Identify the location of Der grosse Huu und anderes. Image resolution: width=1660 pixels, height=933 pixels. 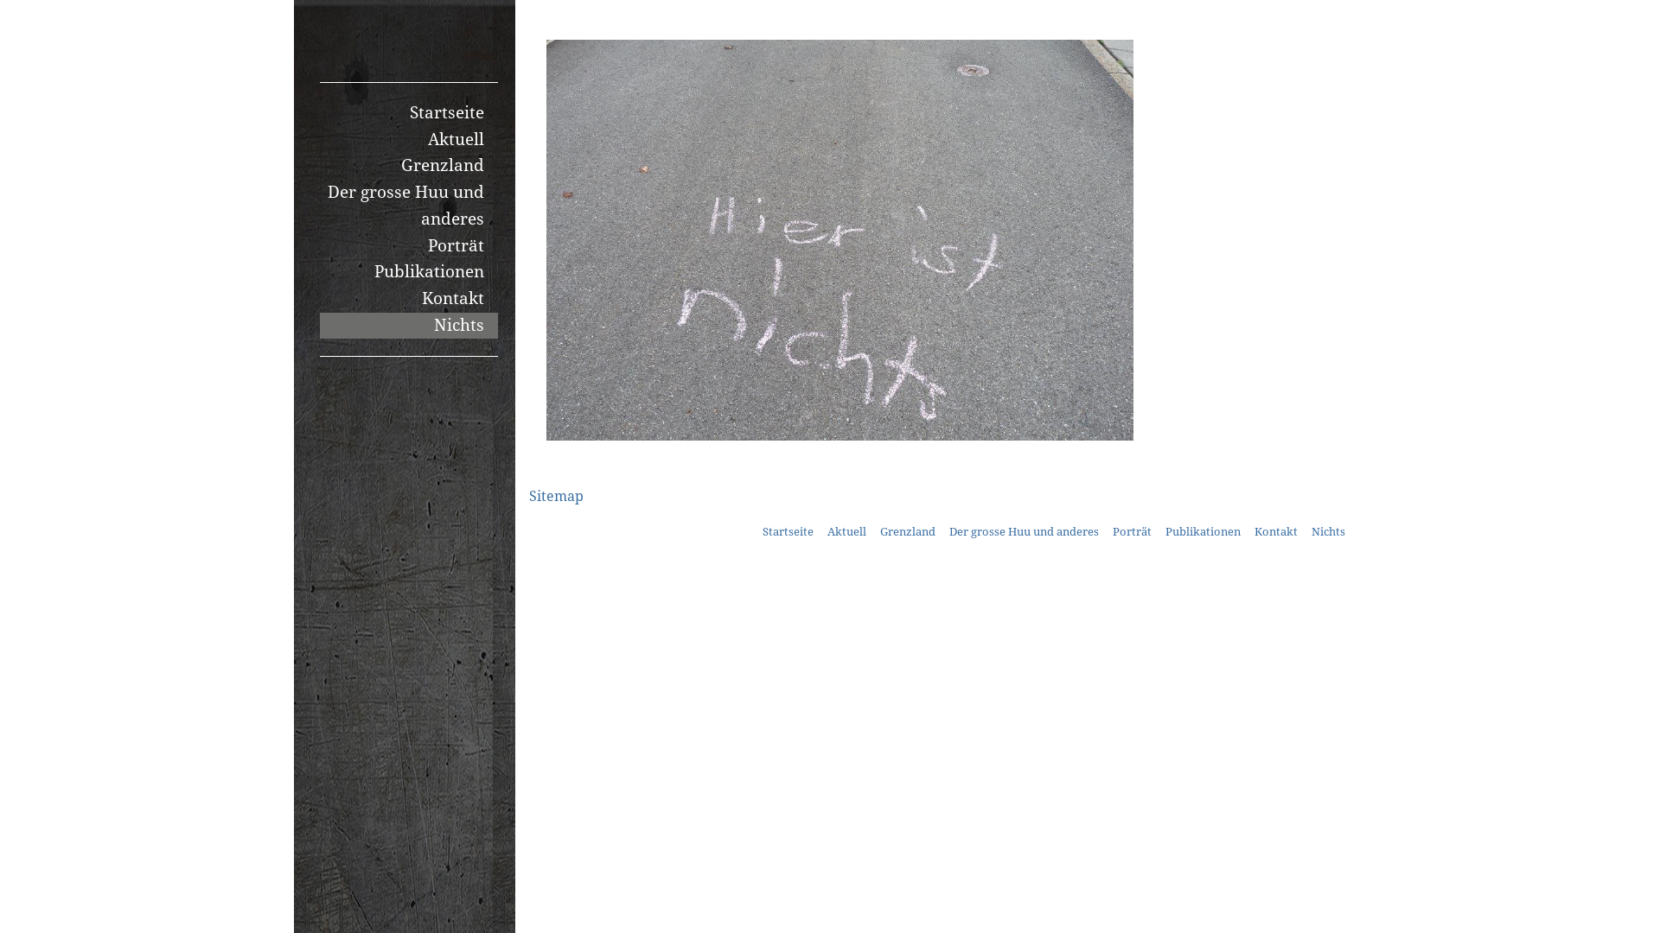
(1024, 532).